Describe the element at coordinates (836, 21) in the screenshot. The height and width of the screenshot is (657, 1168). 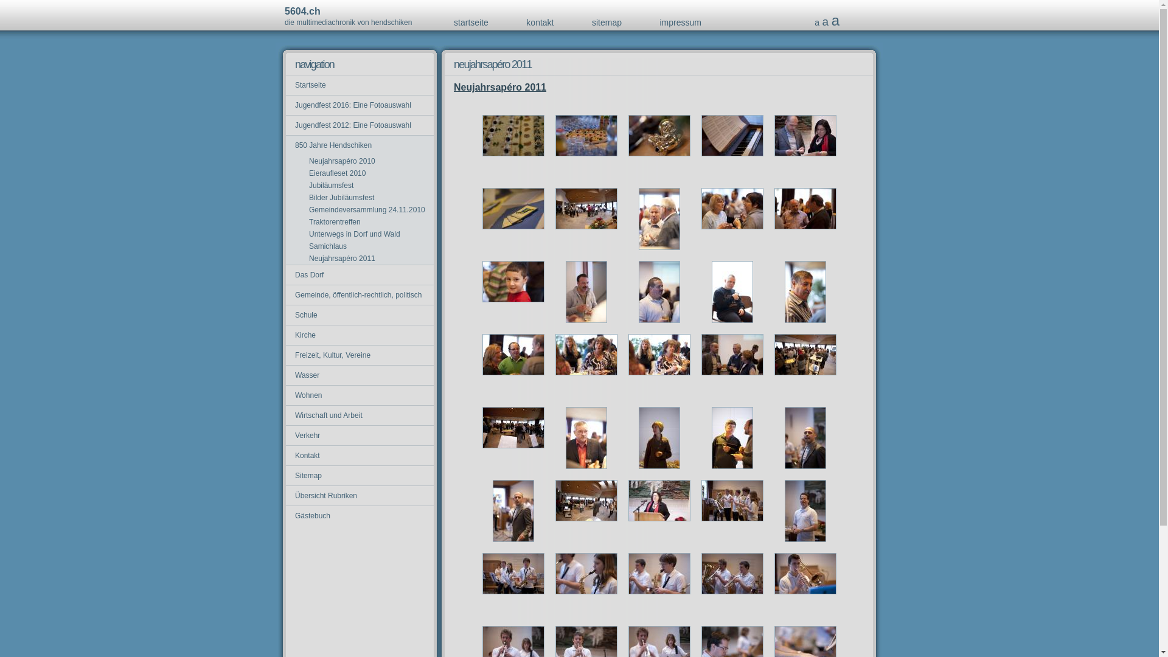
I see `a` at that location.